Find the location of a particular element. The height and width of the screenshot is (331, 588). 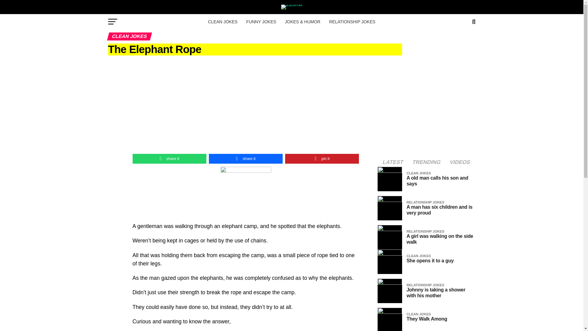

RELATIONSHIP JOKES is located at coordinates (352, 22).